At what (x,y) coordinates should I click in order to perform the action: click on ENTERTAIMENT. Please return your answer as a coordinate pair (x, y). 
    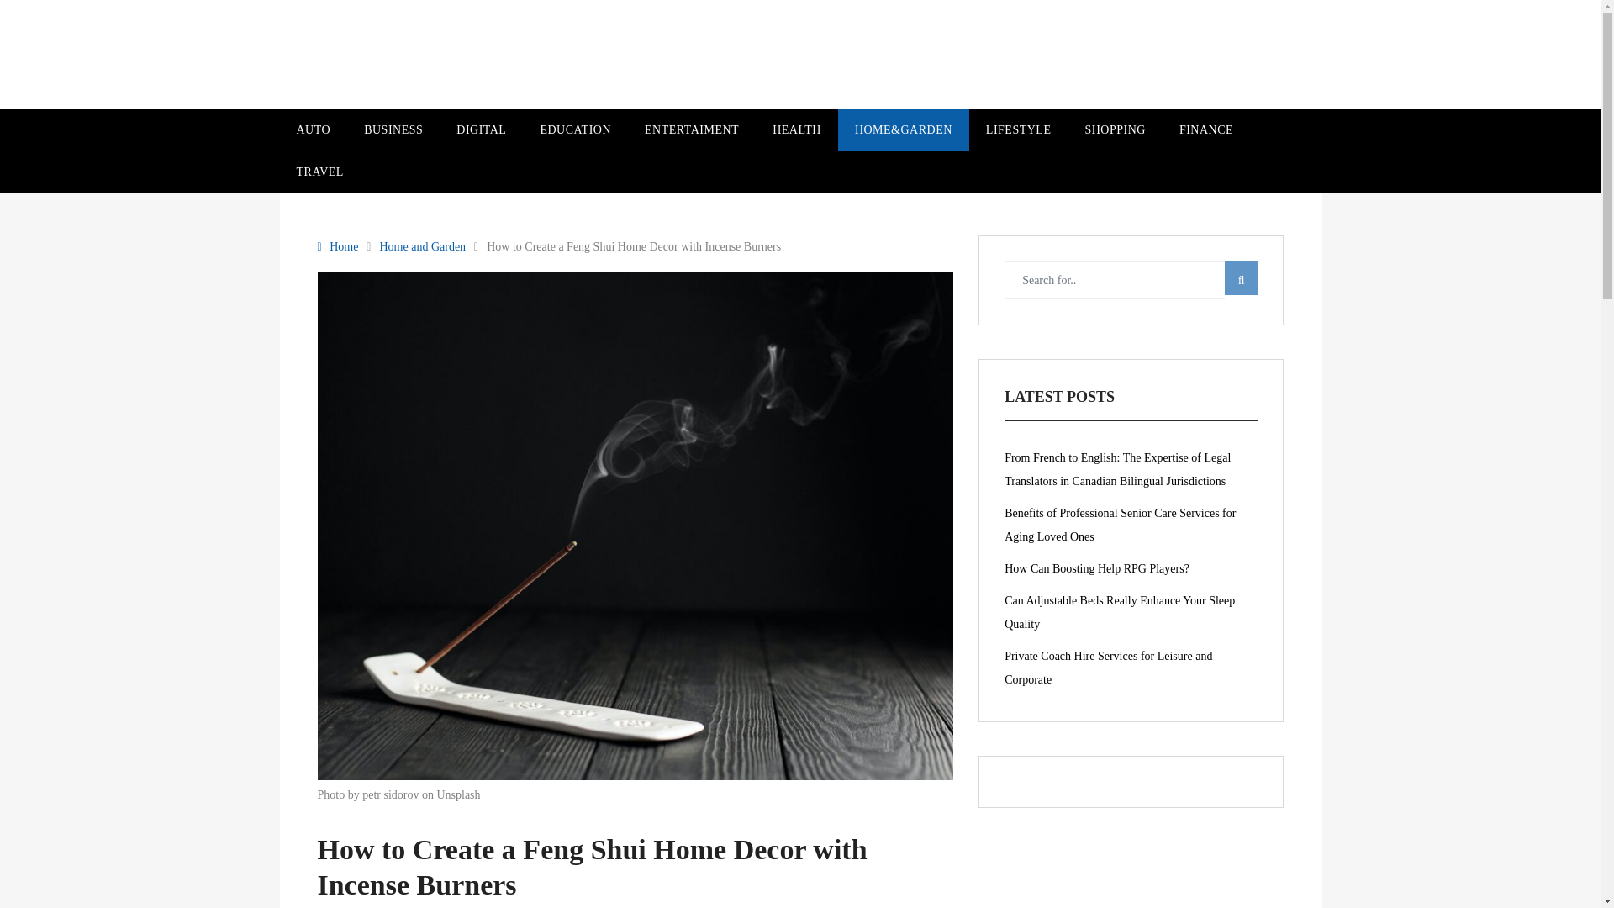
    Looking at the image, I should click on (691, 129).